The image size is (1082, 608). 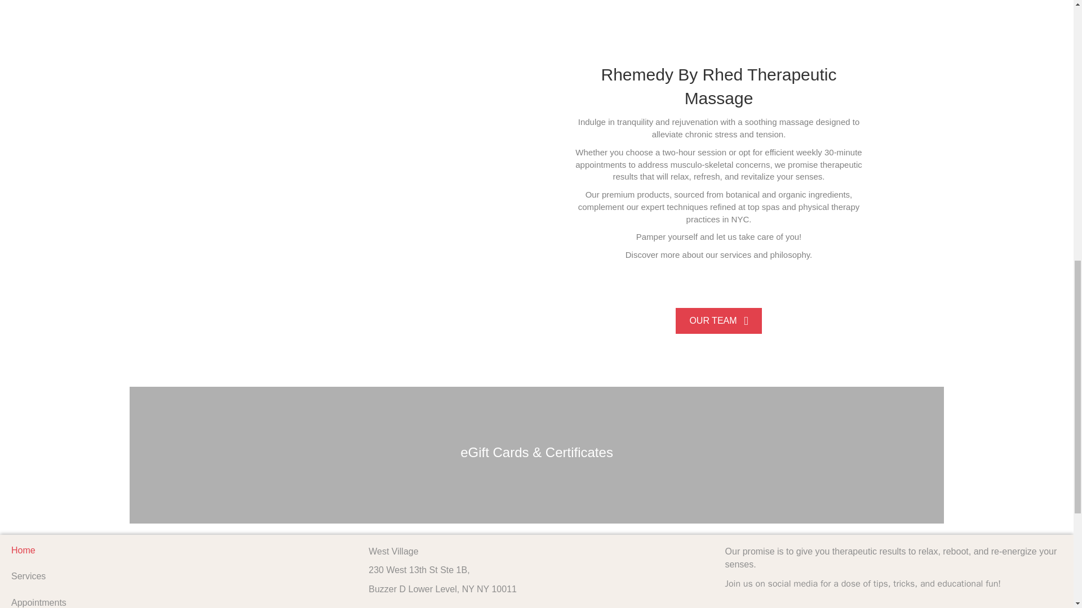 I want to click on Services, so click(x=180, y=576).